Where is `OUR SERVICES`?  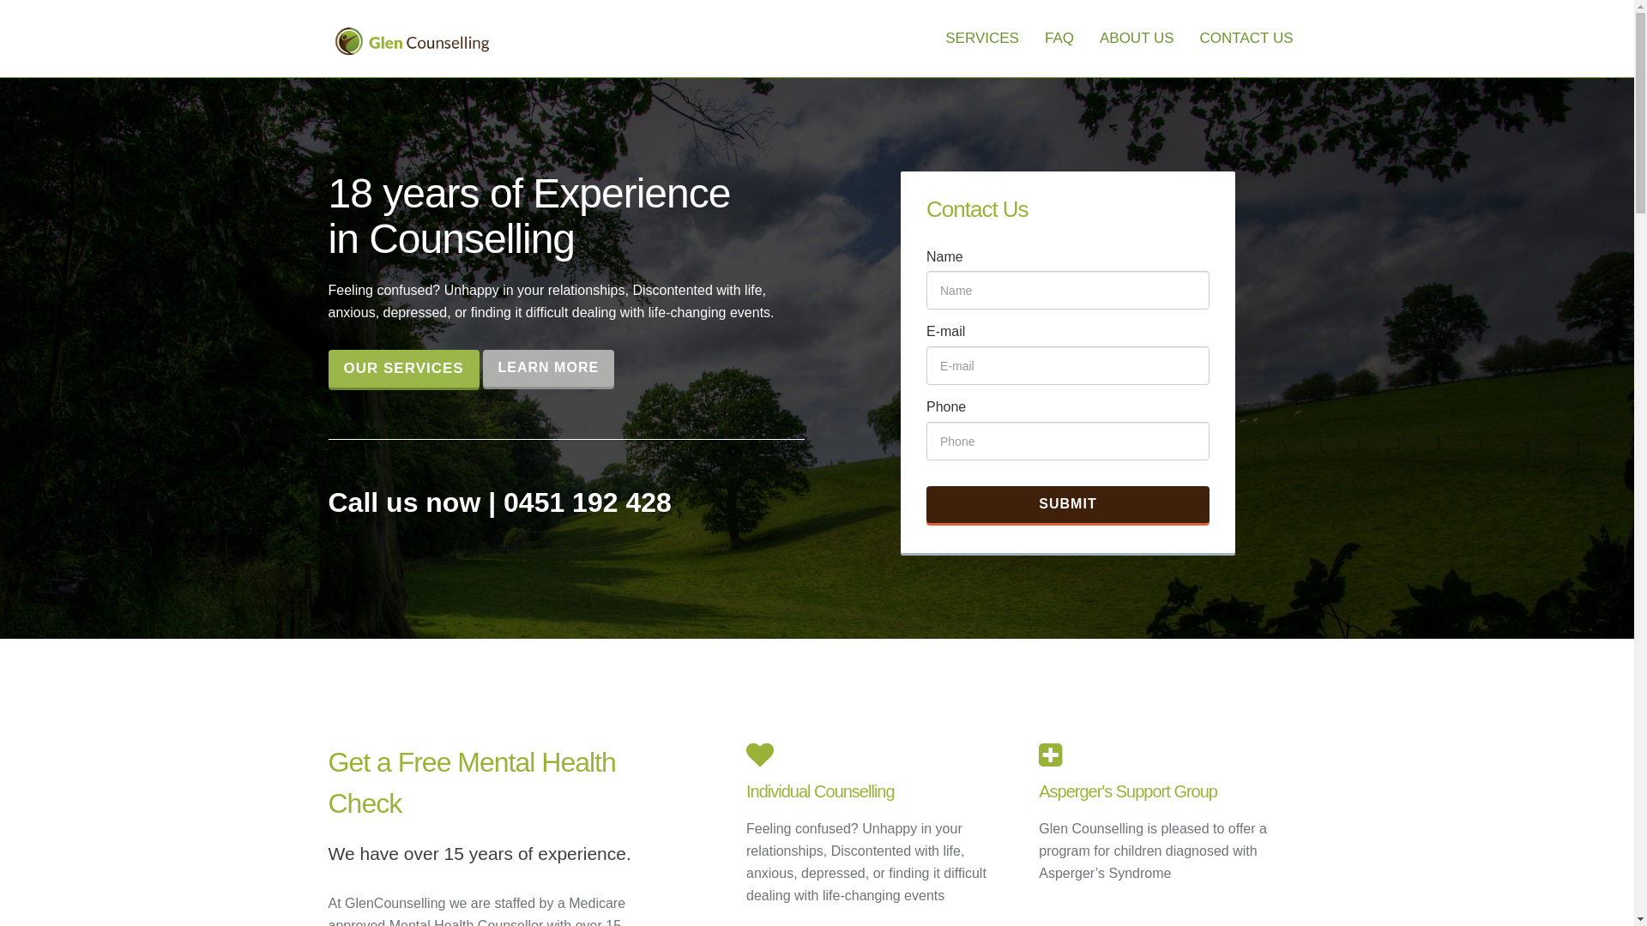
OUR SERVICES is located at coordinates (403, 369).